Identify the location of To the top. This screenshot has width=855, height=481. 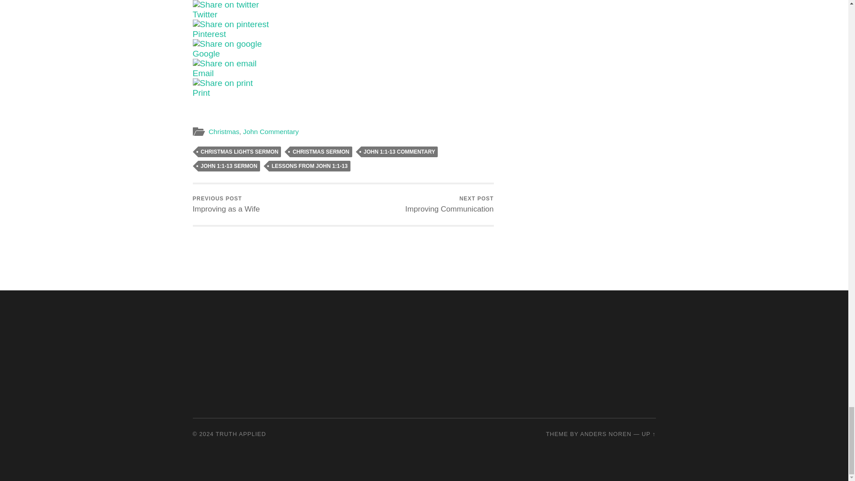
(648, 434).